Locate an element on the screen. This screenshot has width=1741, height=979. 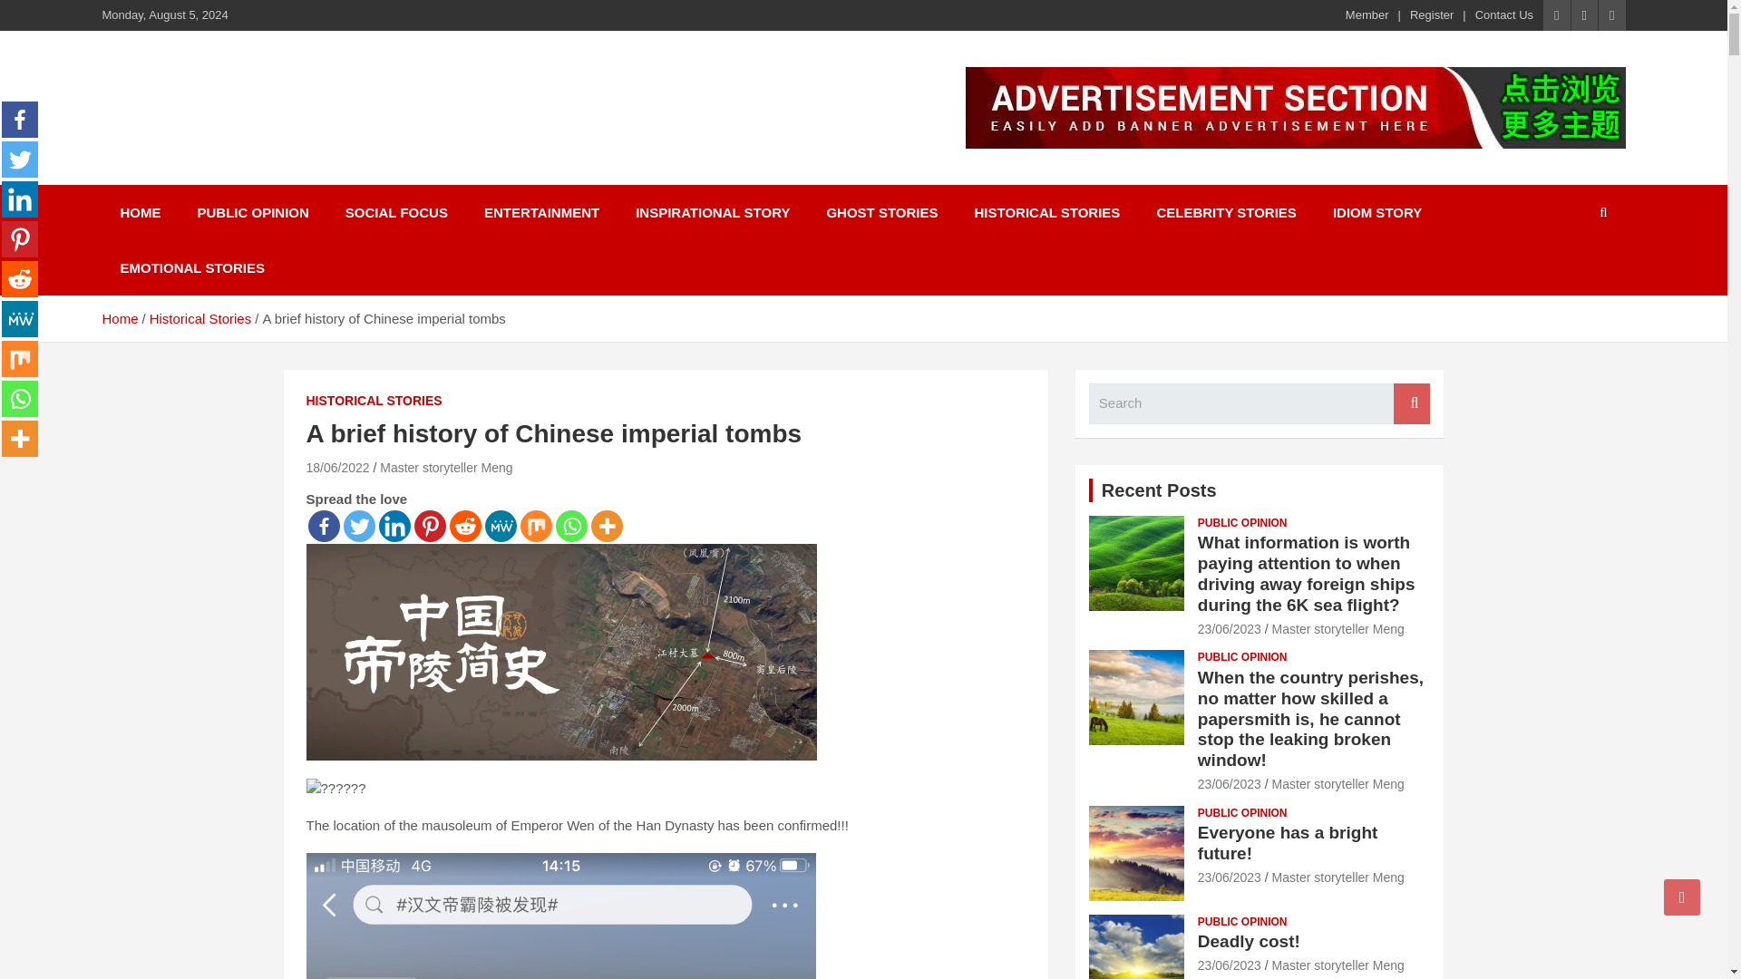
PUBLIC OPINION is located at coordinates (252, 212).